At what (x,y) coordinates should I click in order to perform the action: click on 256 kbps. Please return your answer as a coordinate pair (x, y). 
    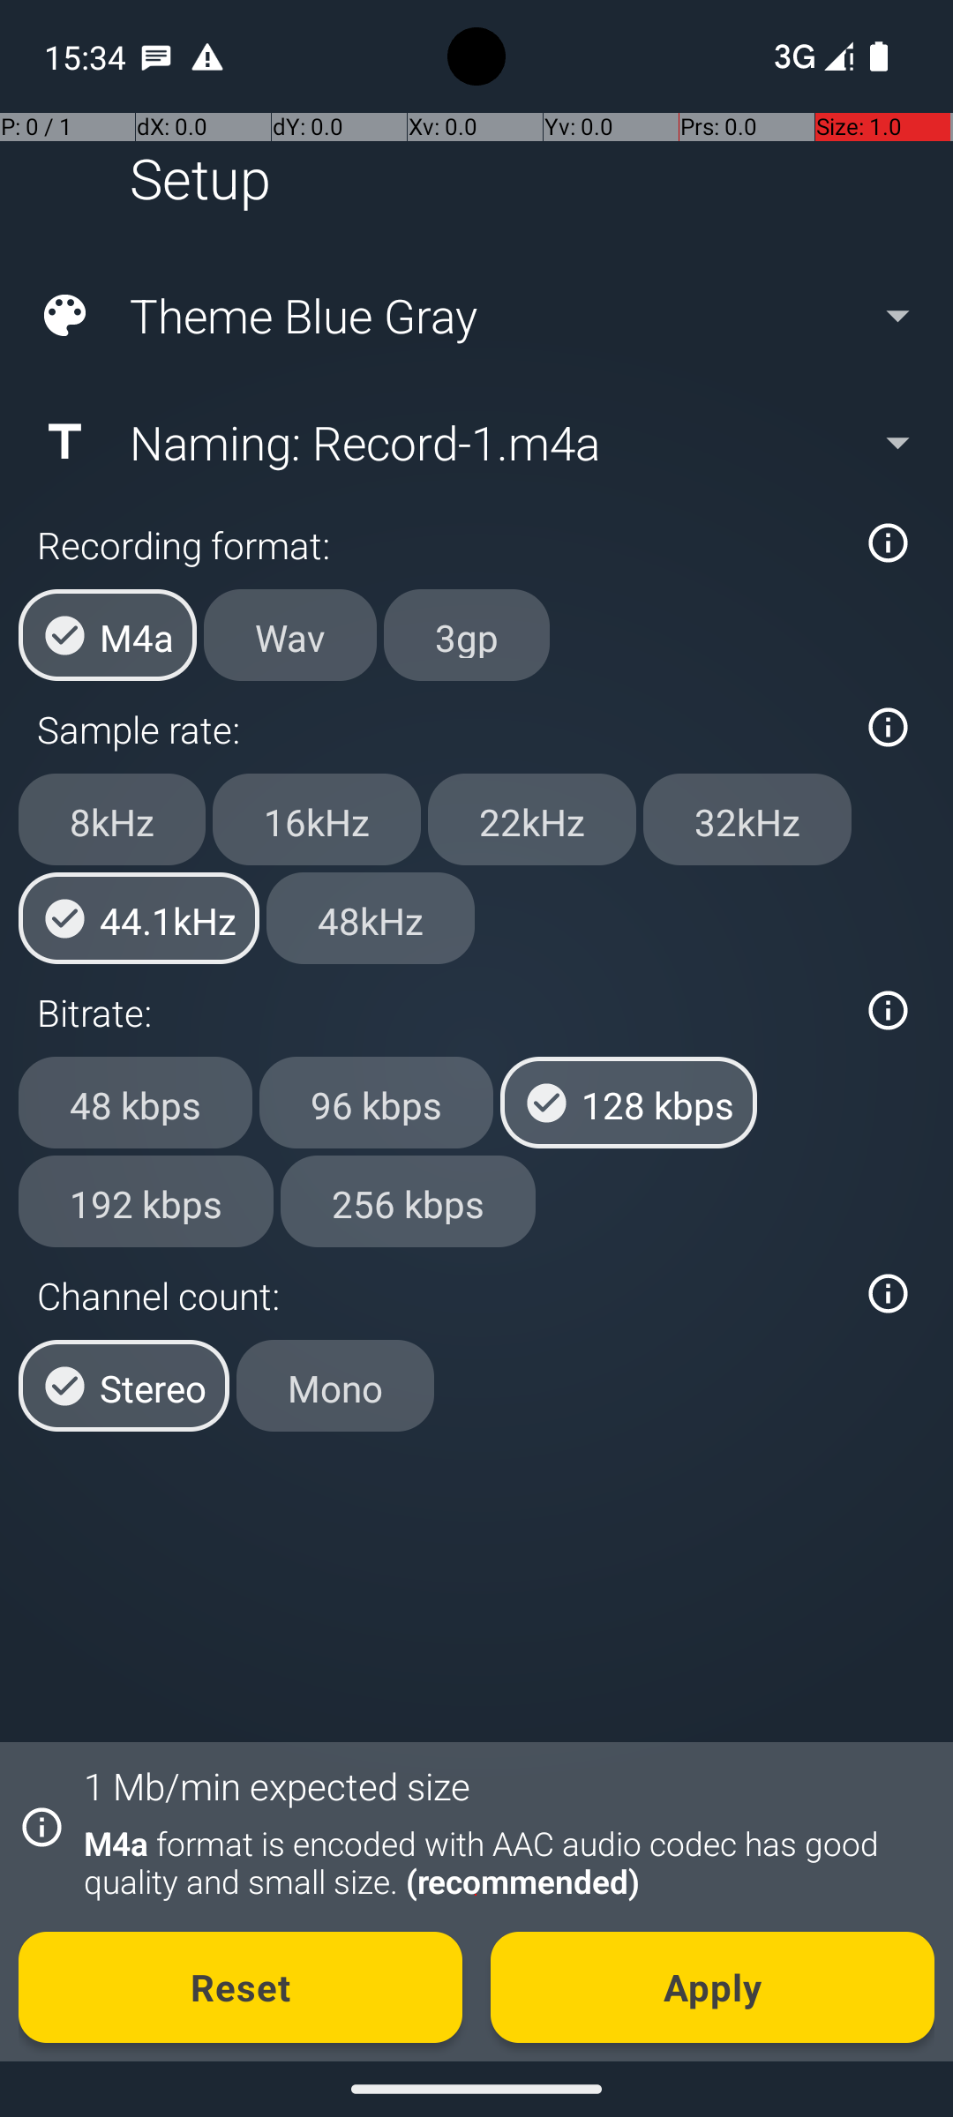
    Looking at the image, I should click on (408, 1201).